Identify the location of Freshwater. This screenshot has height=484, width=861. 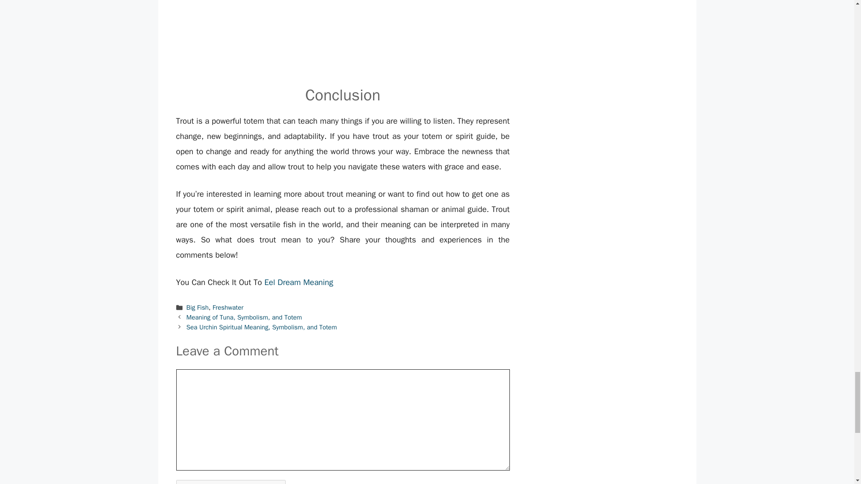
(228, 307).